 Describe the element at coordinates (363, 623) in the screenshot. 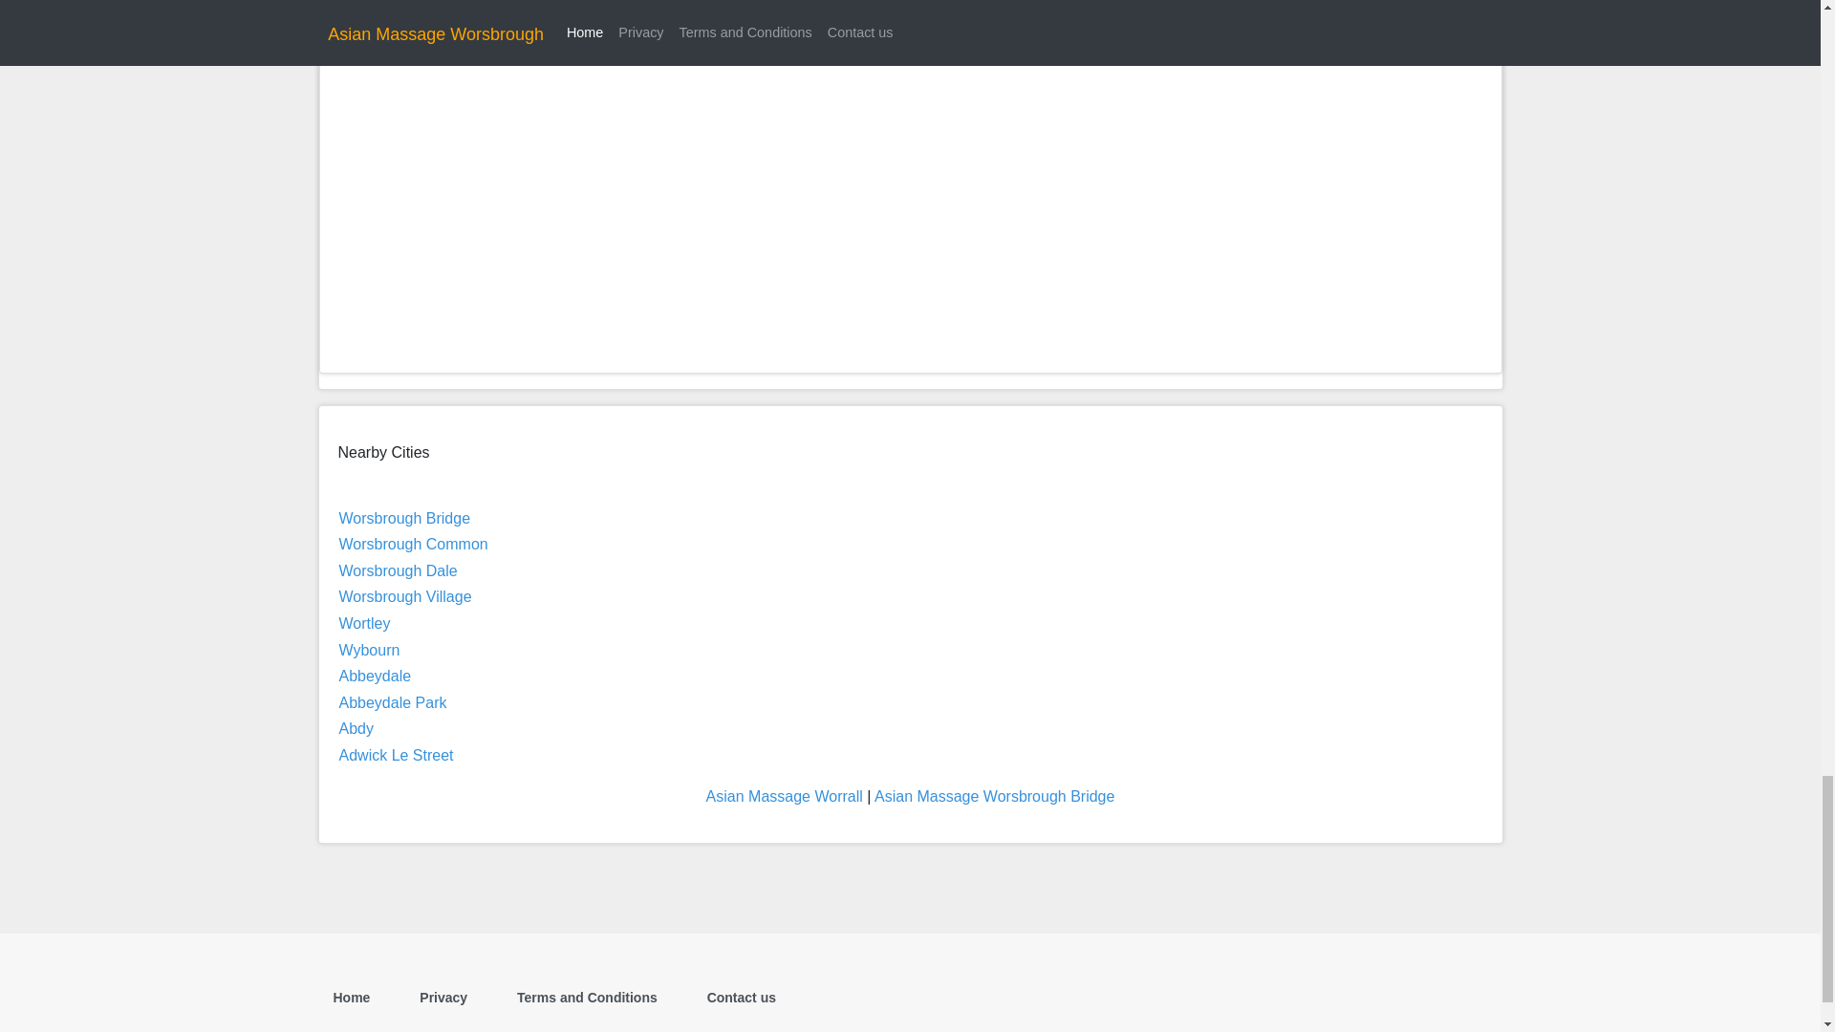

I see `Wortley` at that location.